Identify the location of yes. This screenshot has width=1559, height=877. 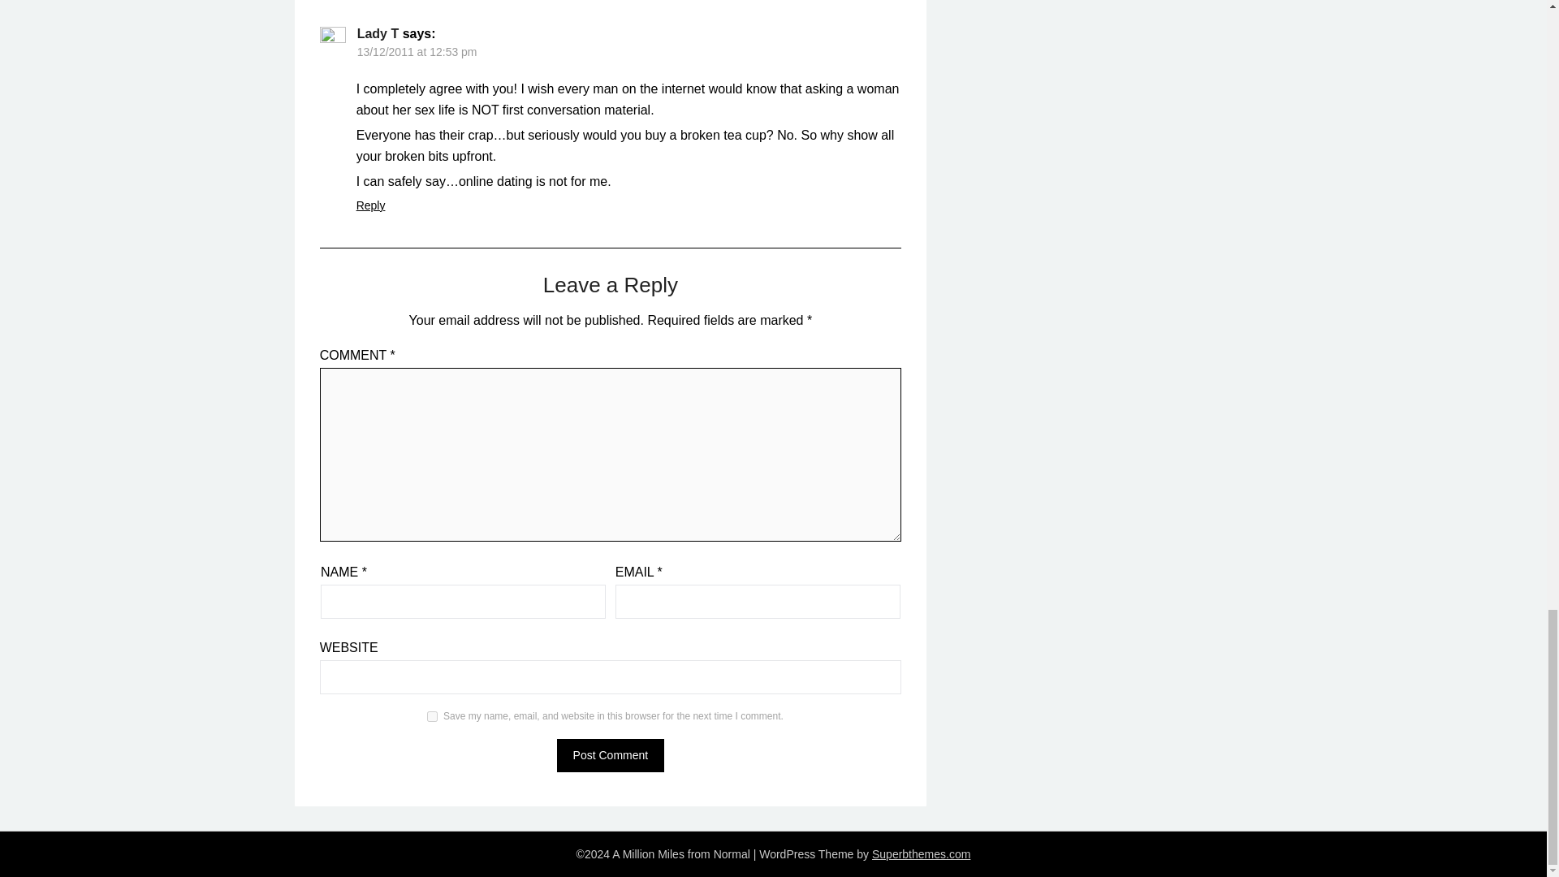
(432, 716).